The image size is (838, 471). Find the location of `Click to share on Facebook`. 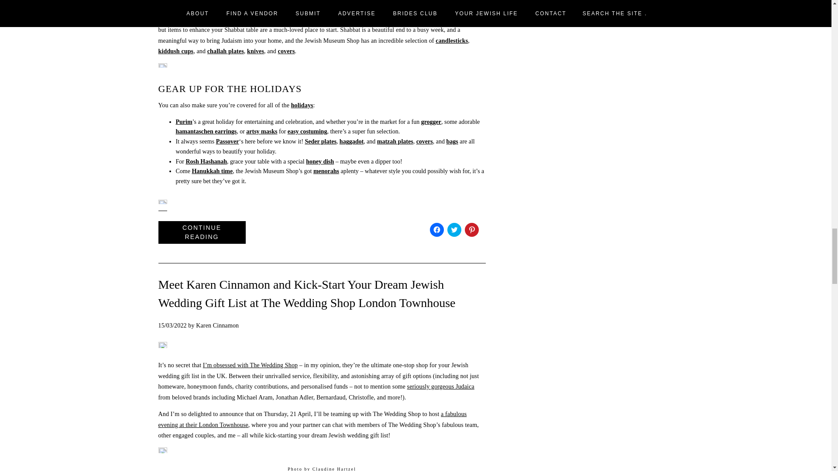

Click to share on Facebook is located at coordinates (436, 229).